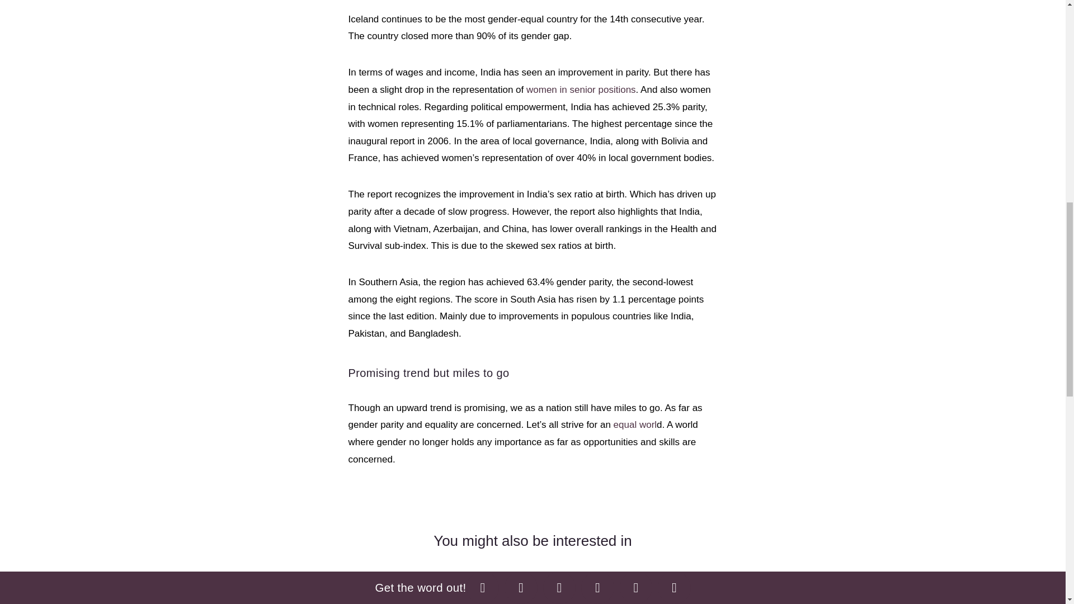  I want to click on women in senior positions, so click(581, 89).